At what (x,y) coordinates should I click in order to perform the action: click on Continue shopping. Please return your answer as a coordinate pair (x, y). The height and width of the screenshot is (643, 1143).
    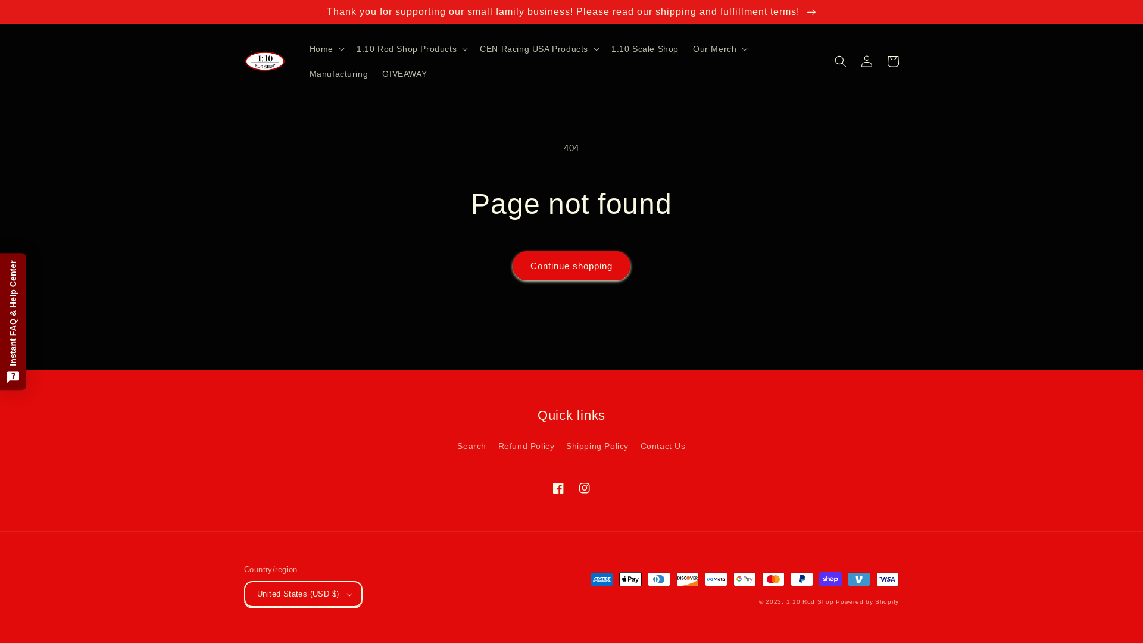
    Looking at the image, I should click on (571, 266).